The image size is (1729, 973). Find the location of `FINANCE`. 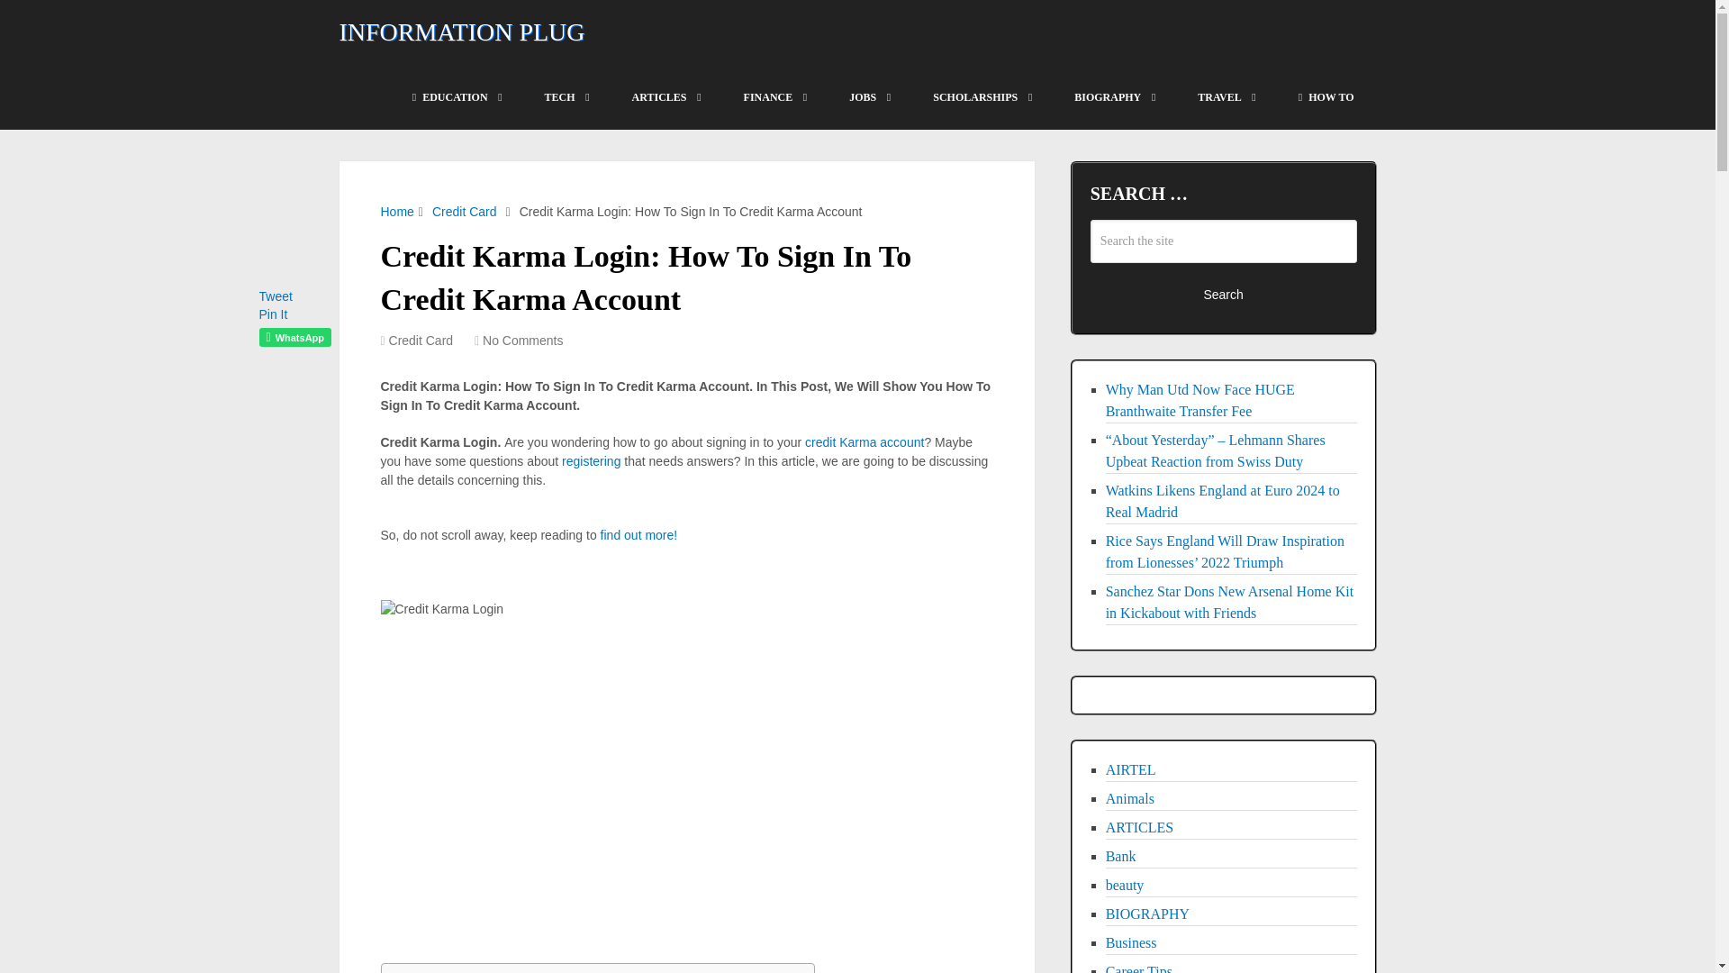

FINANCE is located at coordinates (774, 97).